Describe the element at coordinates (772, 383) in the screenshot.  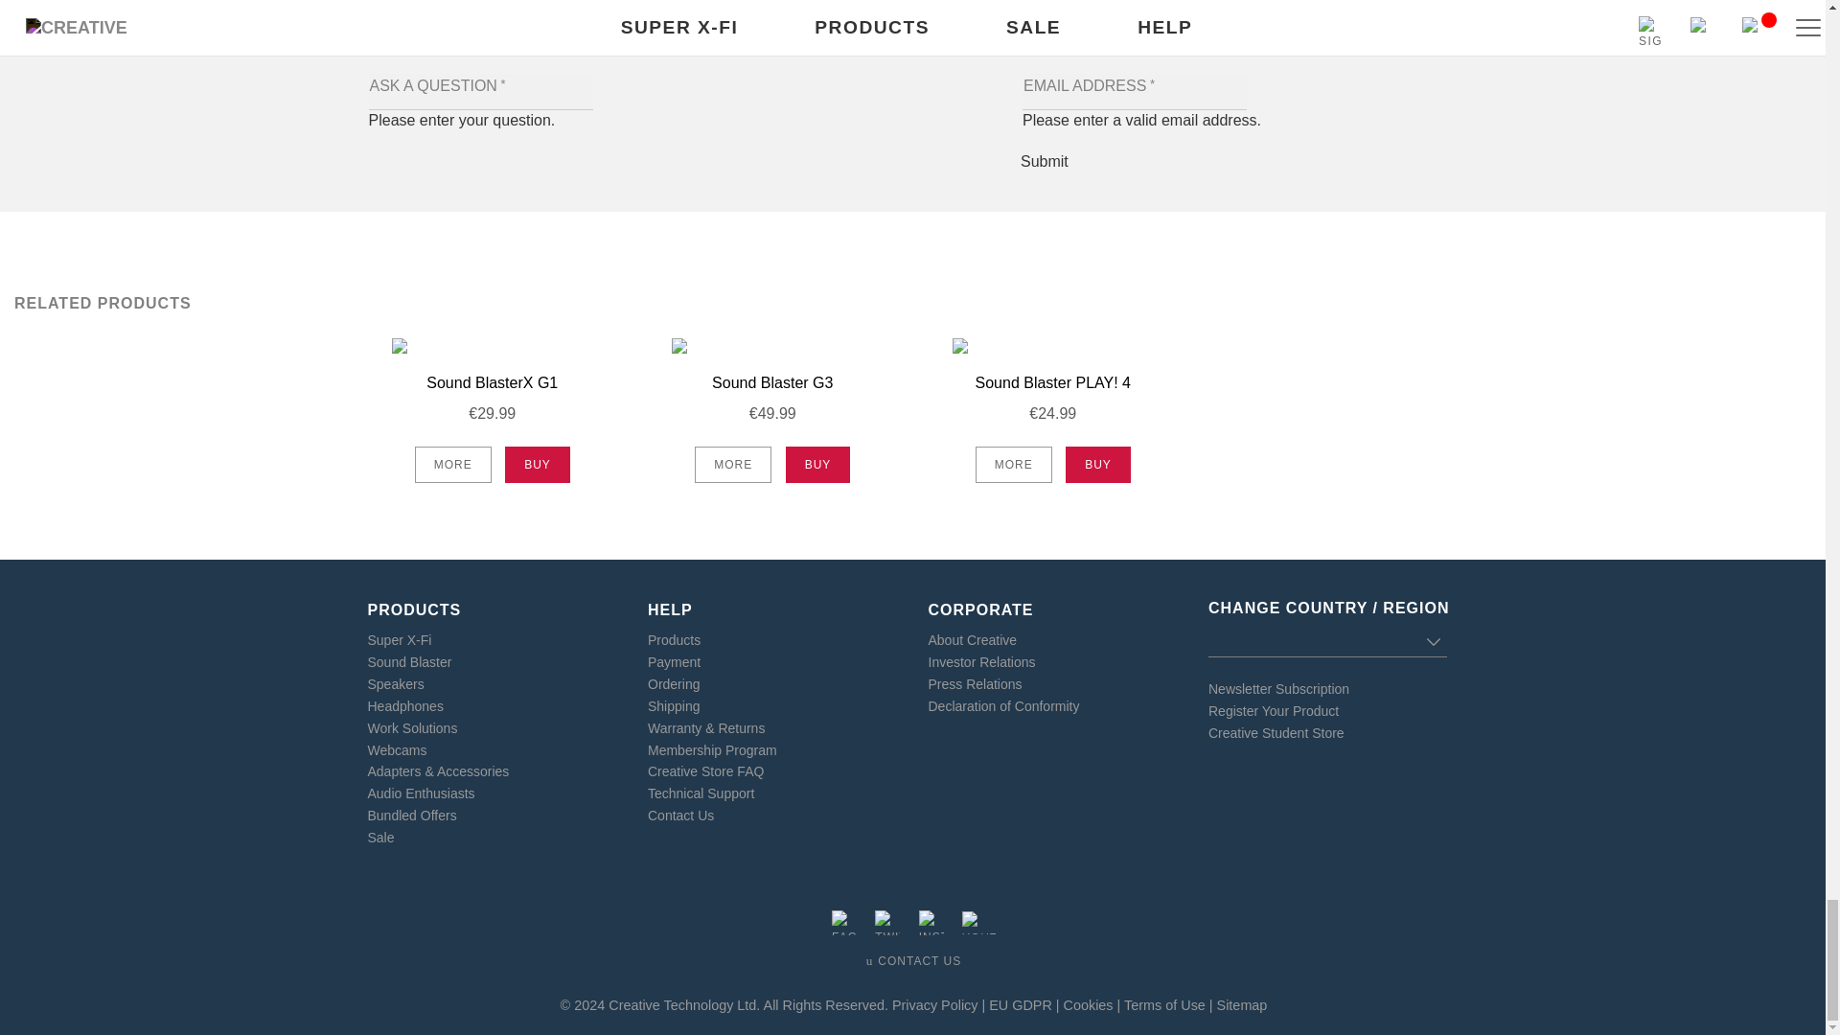
I see `Sound Blaster G3` at that location.